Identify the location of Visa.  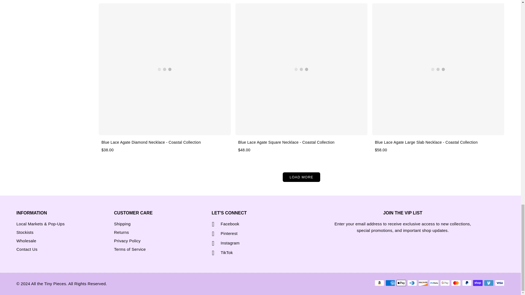
(500, 283).